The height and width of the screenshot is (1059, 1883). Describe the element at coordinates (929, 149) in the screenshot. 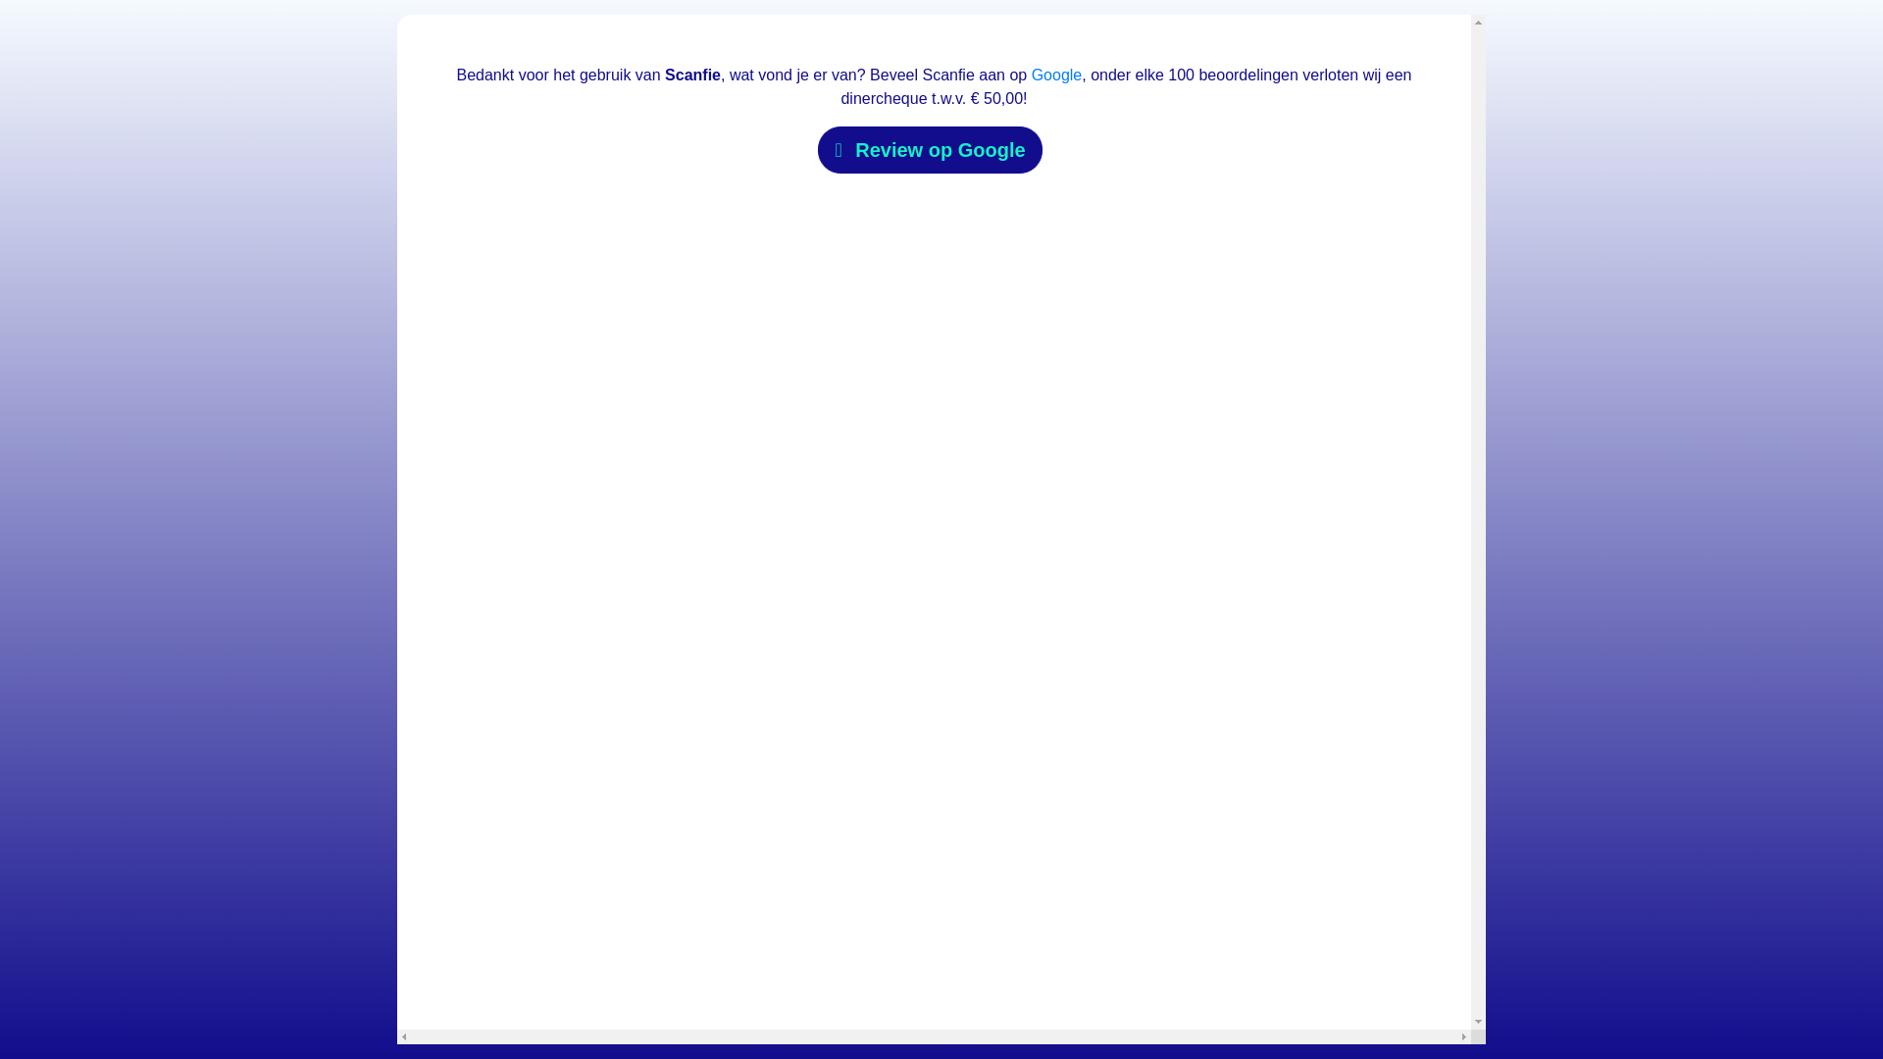

I see `Review op Google` at that location.